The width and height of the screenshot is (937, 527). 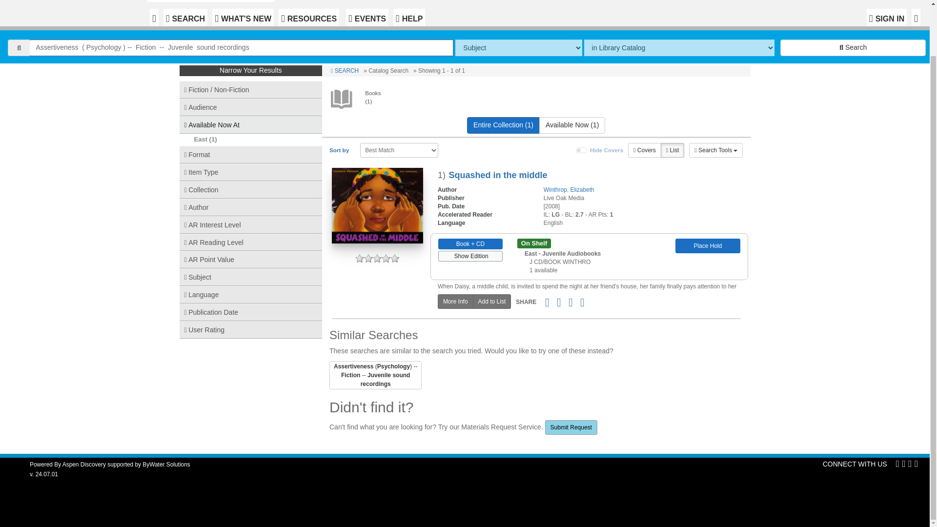 What do you see at coordinates (213, 1) in the screenshot?
I see `Library Home Page` at bounding box center [213, 1].